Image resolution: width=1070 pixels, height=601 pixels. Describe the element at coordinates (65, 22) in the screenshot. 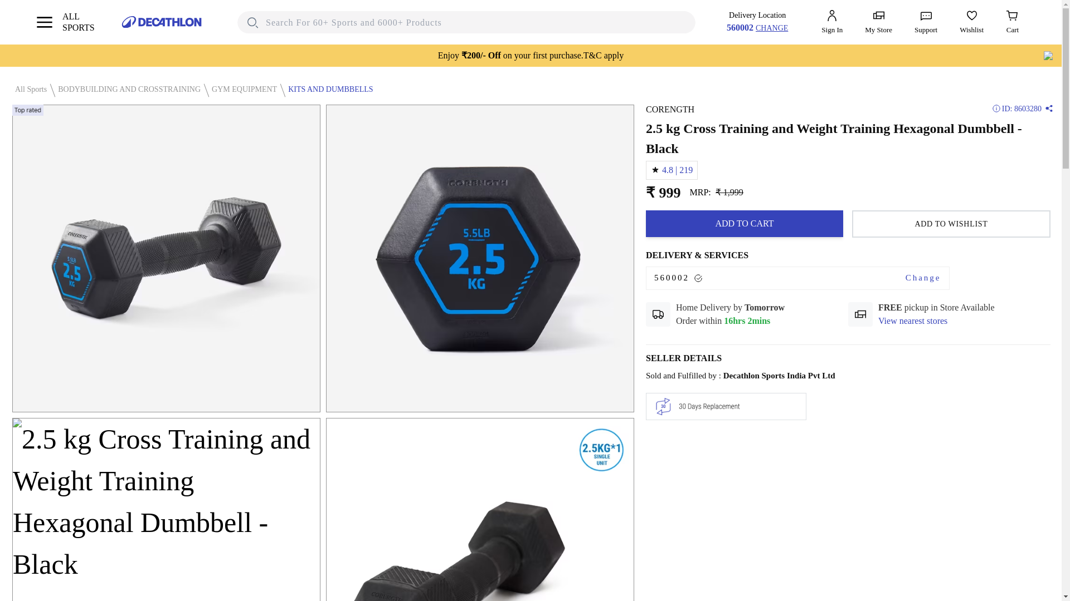

I see `ADD TO CART` at that location.